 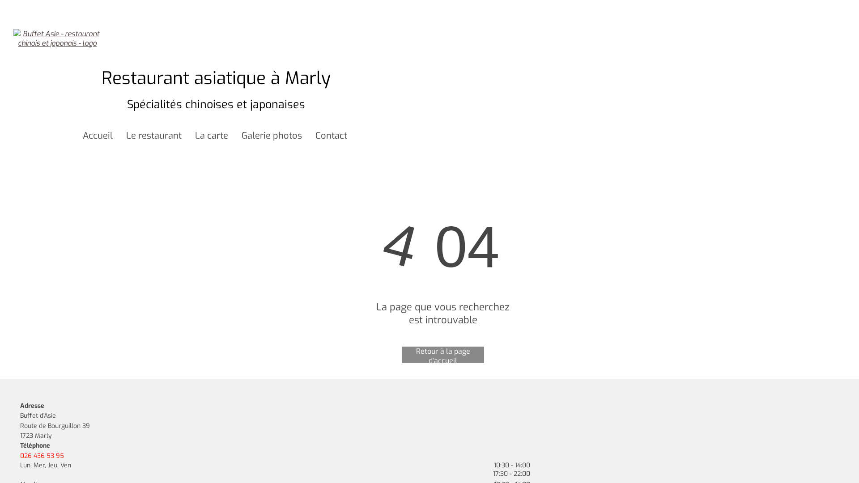 I want to click on Galerie photos, so click(x=272, y=136).